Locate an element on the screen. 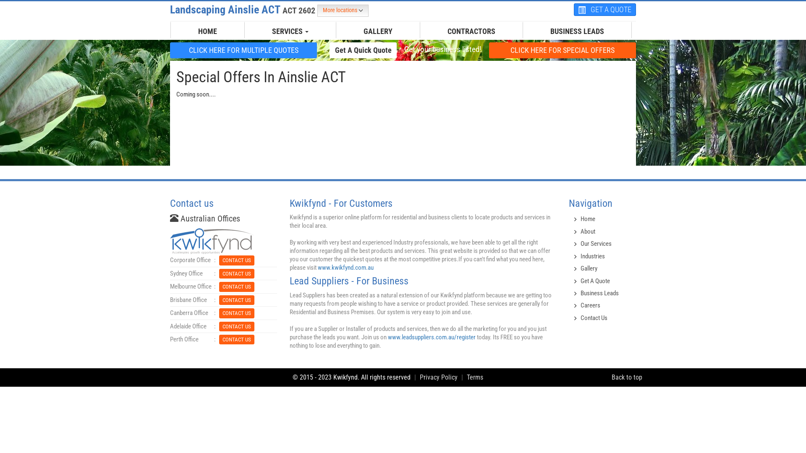 The image size is (806, 453). CLICK HERE FOR SPECIAL OFFERS is located at coordinates (563, 50).